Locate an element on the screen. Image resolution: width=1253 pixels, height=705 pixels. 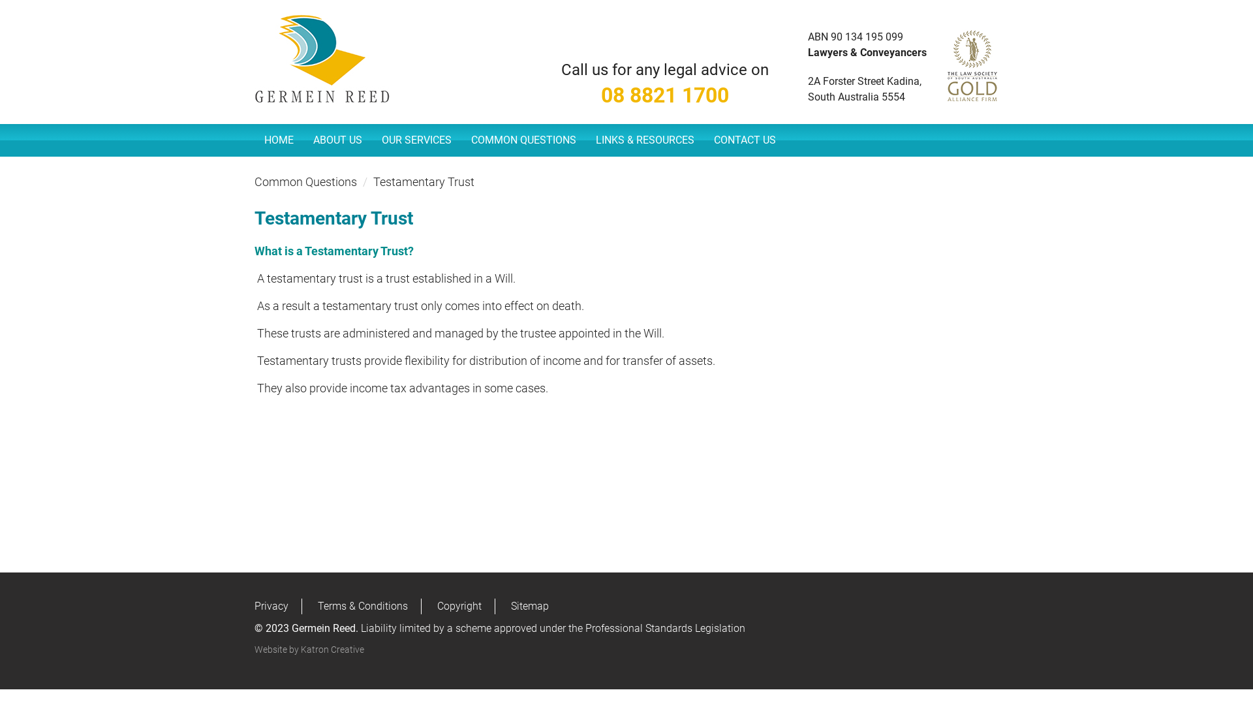
LINKS & RESOURCES is located at coordinates (645, 140).